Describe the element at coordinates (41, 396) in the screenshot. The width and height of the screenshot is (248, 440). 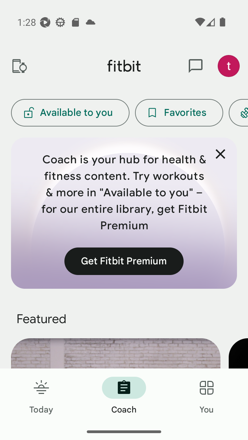
I see `Today` at that location.